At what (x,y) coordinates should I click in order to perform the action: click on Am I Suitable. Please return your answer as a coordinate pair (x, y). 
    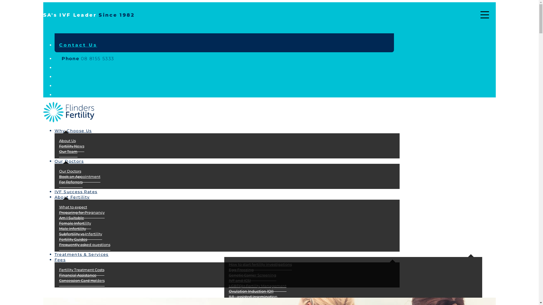
    Looking at the image, I should click on (71, 218).